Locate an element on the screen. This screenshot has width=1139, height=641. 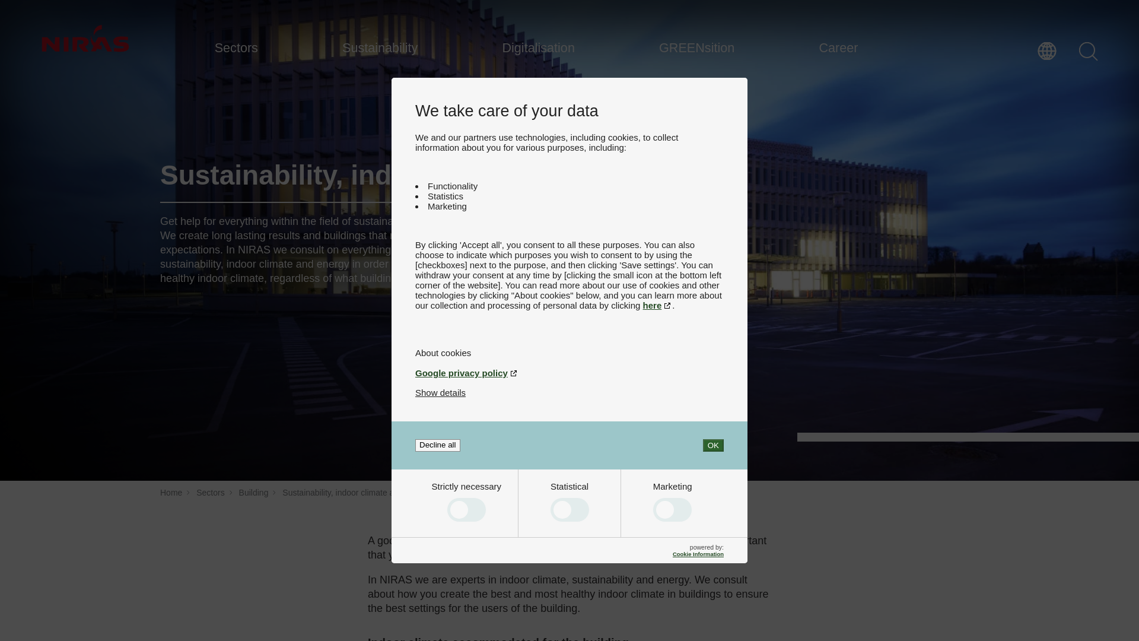
Show details is located at coordinates (440, 392).